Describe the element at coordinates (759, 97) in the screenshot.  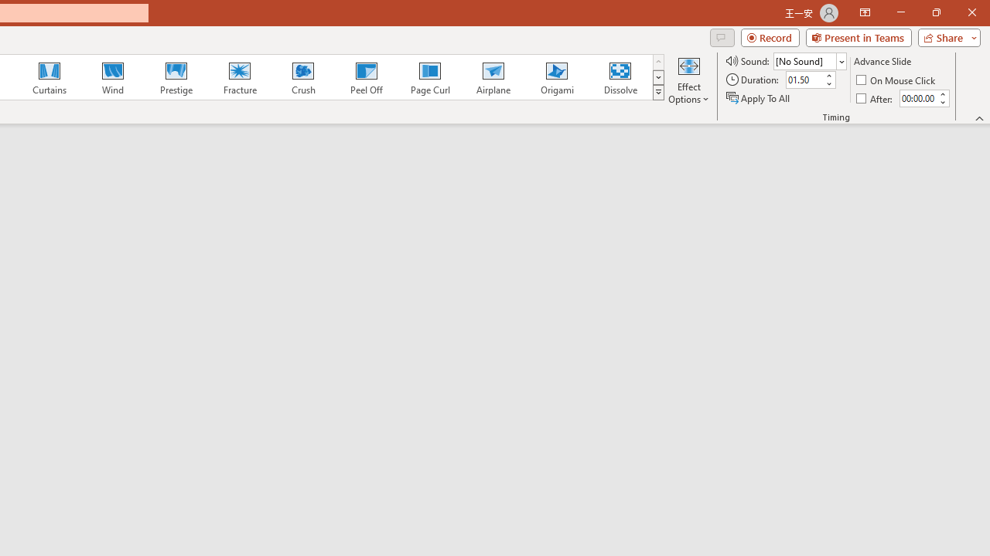
I see `Apply To All` at that location.